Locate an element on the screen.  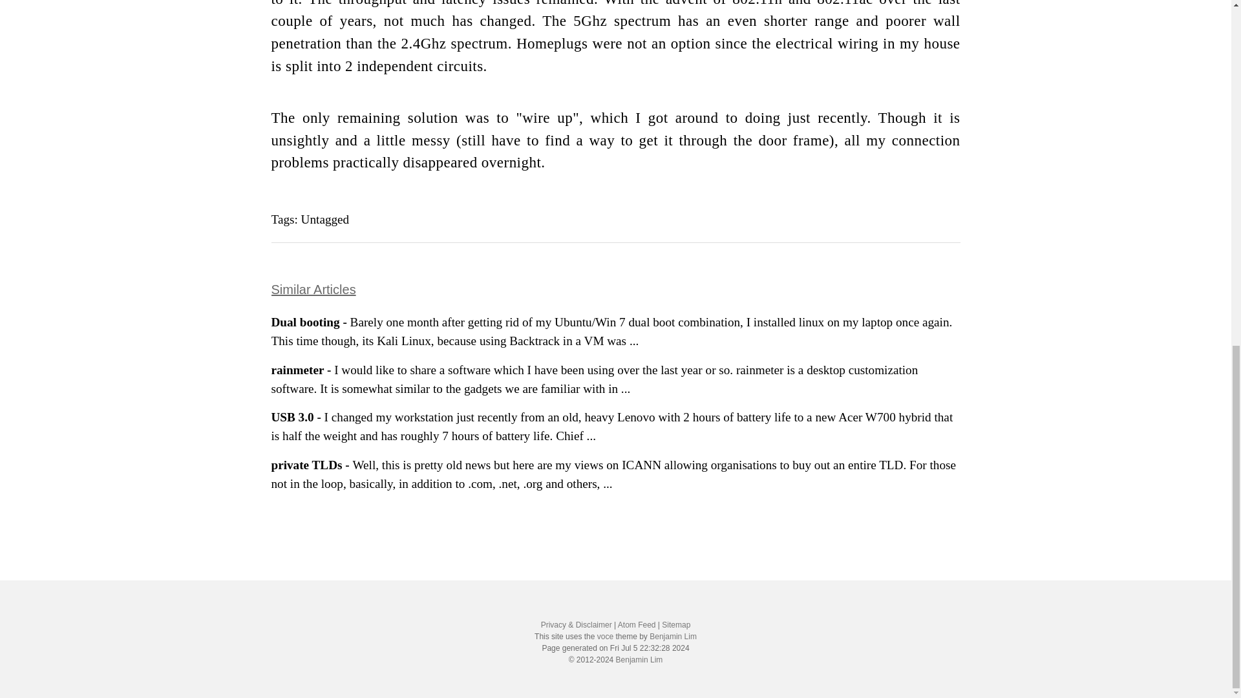
voce is located at coordinates (605, 637).